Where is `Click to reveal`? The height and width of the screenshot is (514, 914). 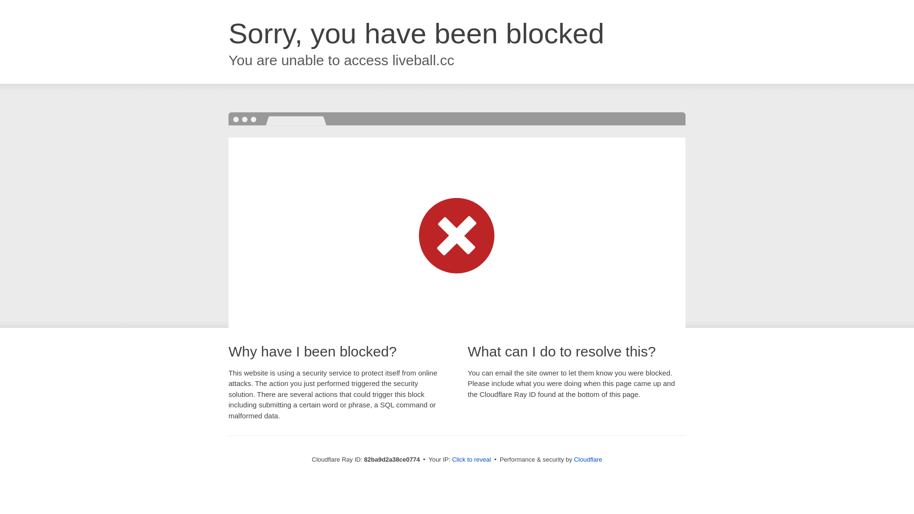 Click to reveal is located at coordinates (472, 460).